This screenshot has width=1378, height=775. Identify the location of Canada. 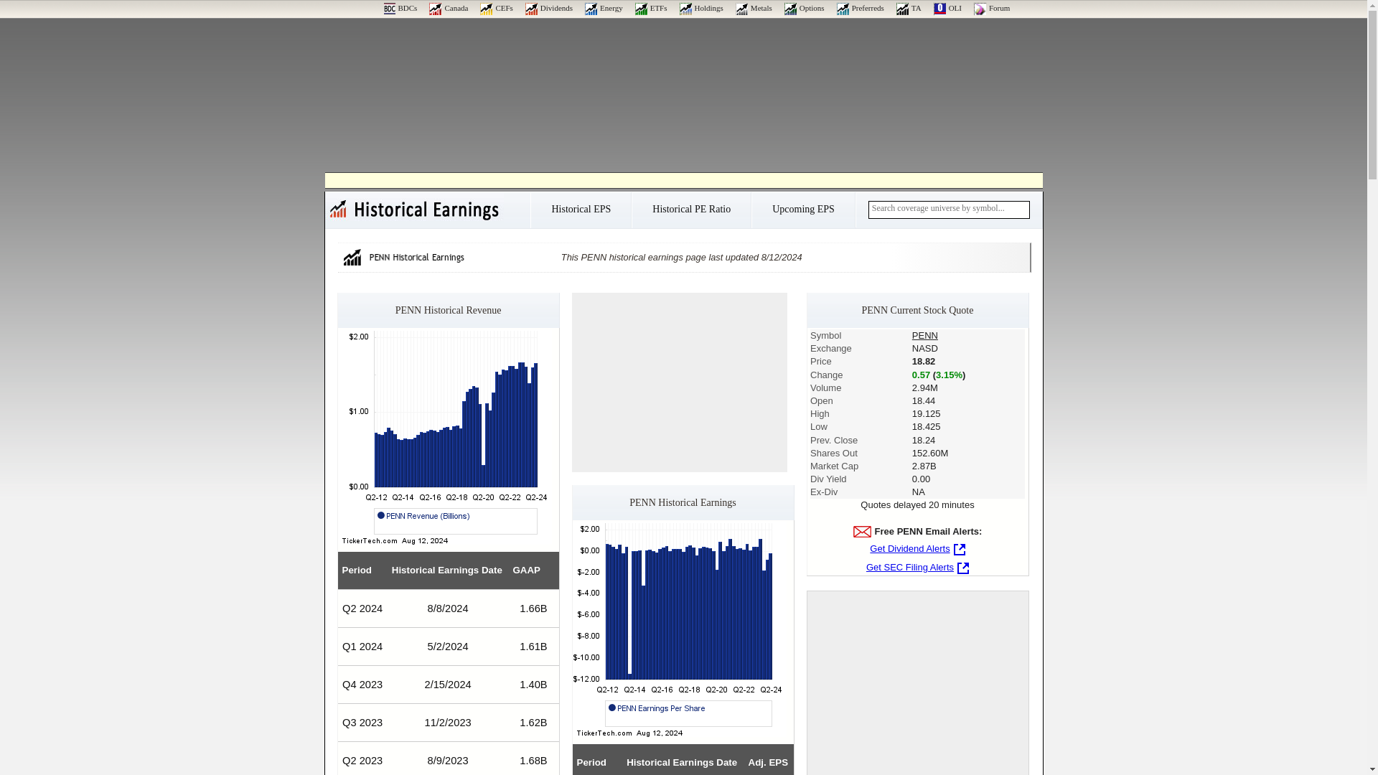
(448, 8).